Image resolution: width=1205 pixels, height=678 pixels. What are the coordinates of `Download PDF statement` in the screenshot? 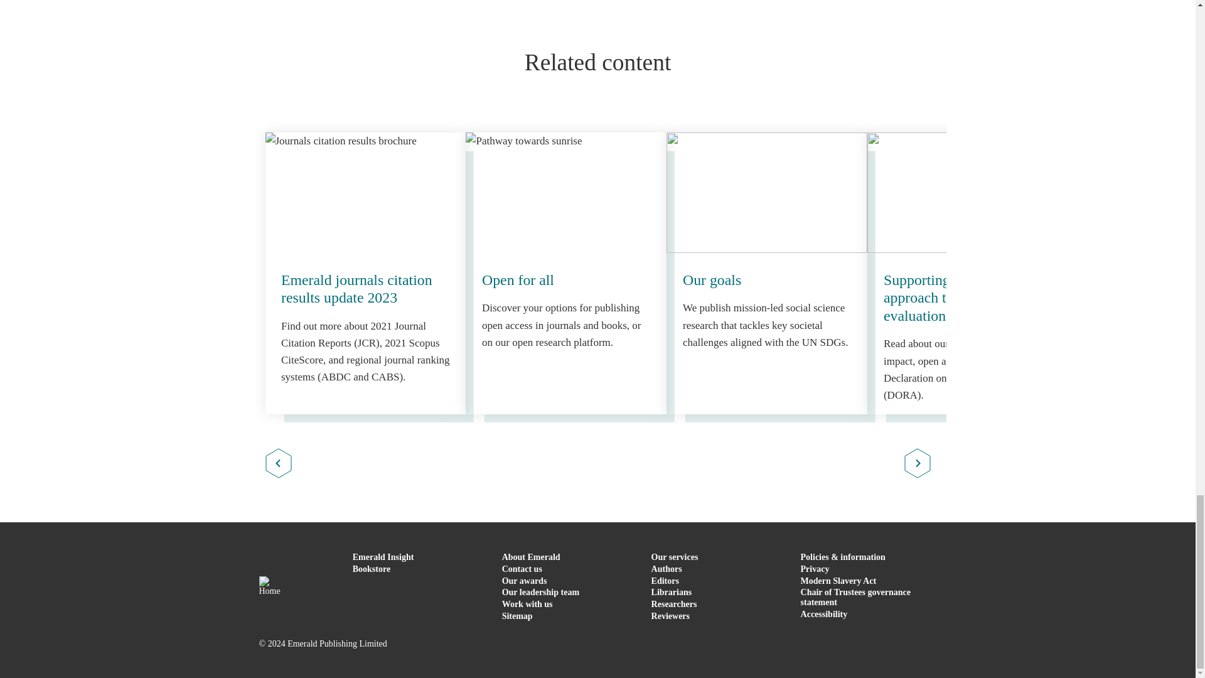 It's located at (856, 597).